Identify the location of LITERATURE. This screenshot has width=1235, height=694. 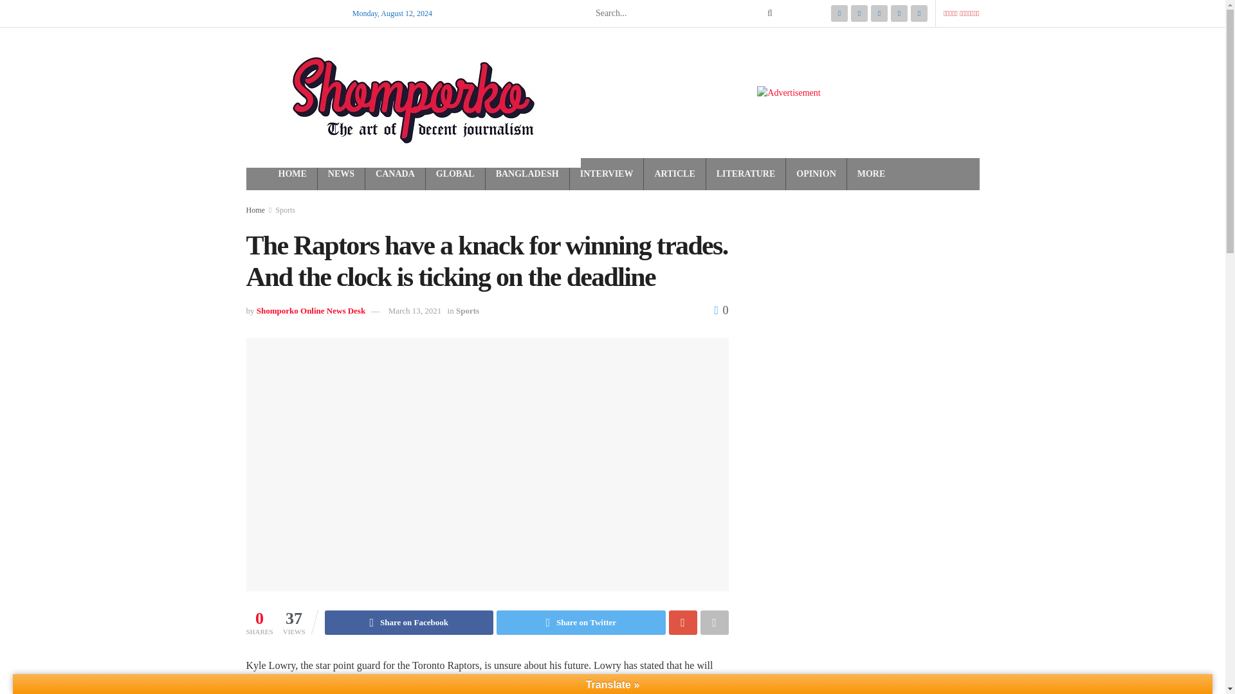
(746, 174).